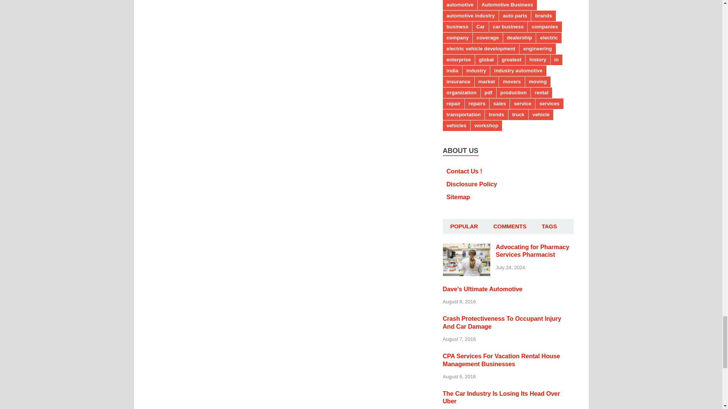 This screenshot has height=409, width=728. What do you see at coordinates (466, 248) in the screenshot?
I see `Advocating for Pharmacy Services Pharmacist` at bounding box center [466, 248].